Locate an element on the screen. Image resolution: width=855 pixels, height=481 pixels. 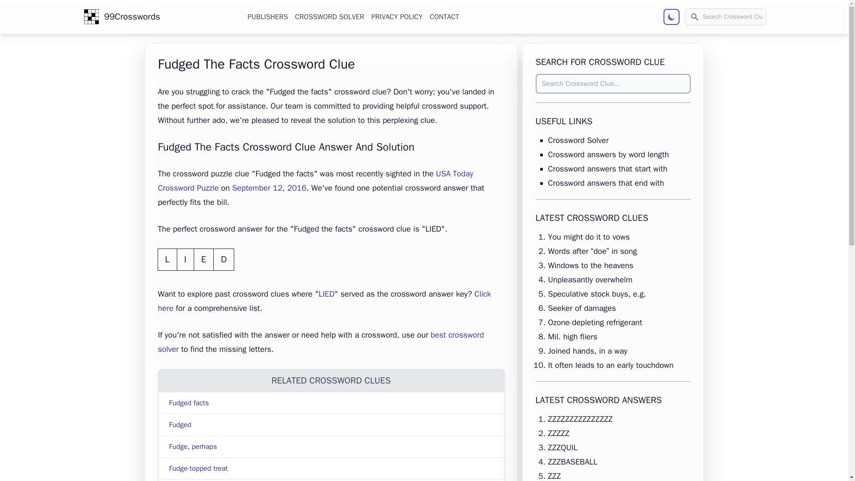
Click here is located at coordinates (324, 301).